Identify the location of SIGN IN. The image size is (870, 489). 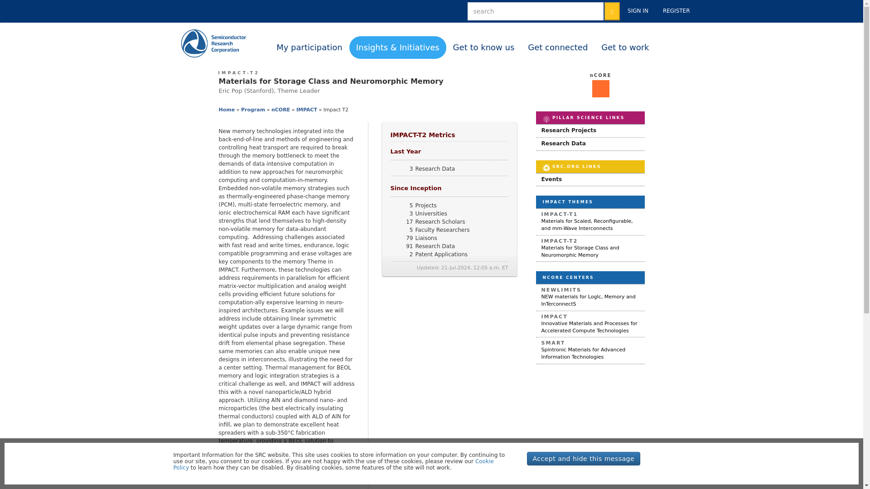
(638, 11).